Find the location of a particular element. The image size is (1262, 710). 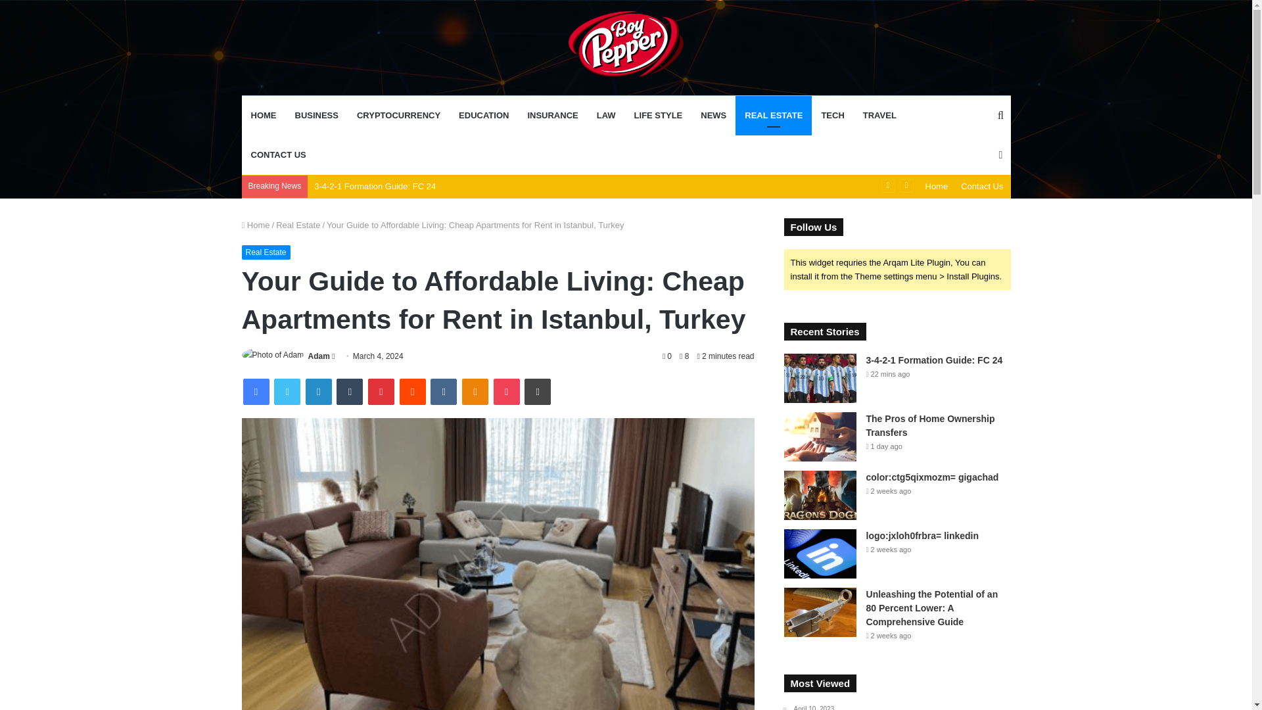

Twitter is located at coordinates (287, 391).